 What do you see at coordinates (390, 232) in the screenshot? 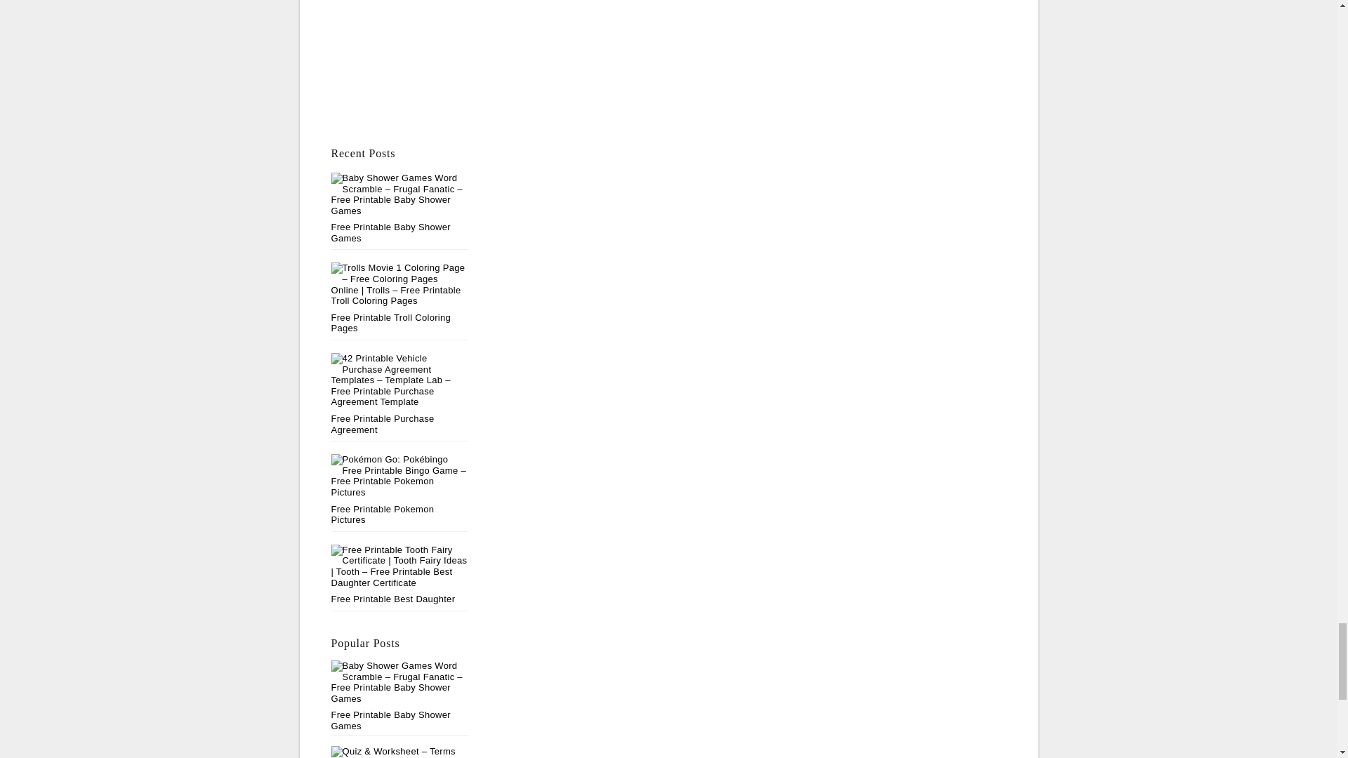
I see `Free Printable Baby Shower Games` at bounding box center [390, 232].